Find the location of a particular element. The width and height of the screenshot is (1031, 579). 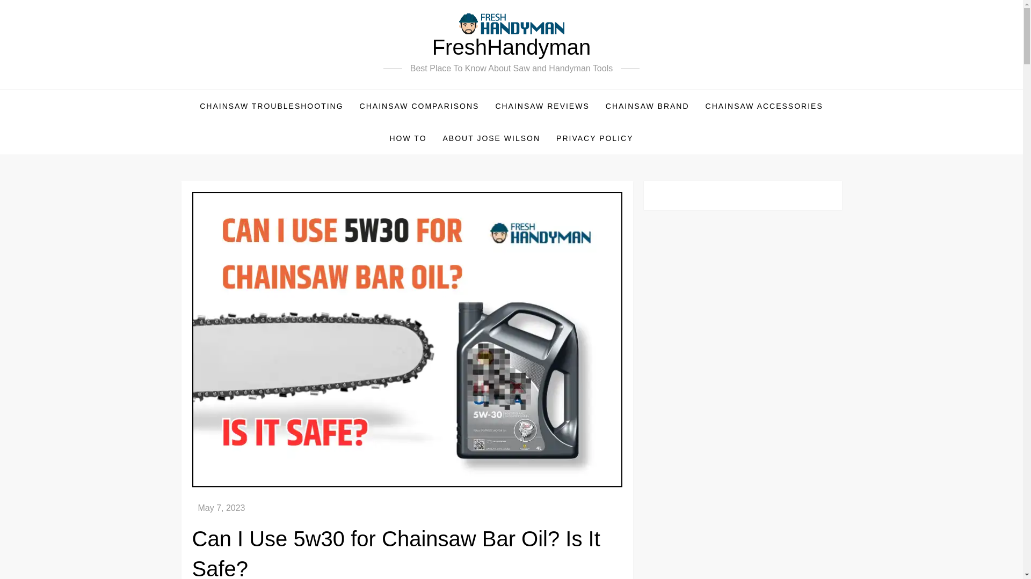

CHAINSAW REVIEWS is located at coordinates (541, 106).